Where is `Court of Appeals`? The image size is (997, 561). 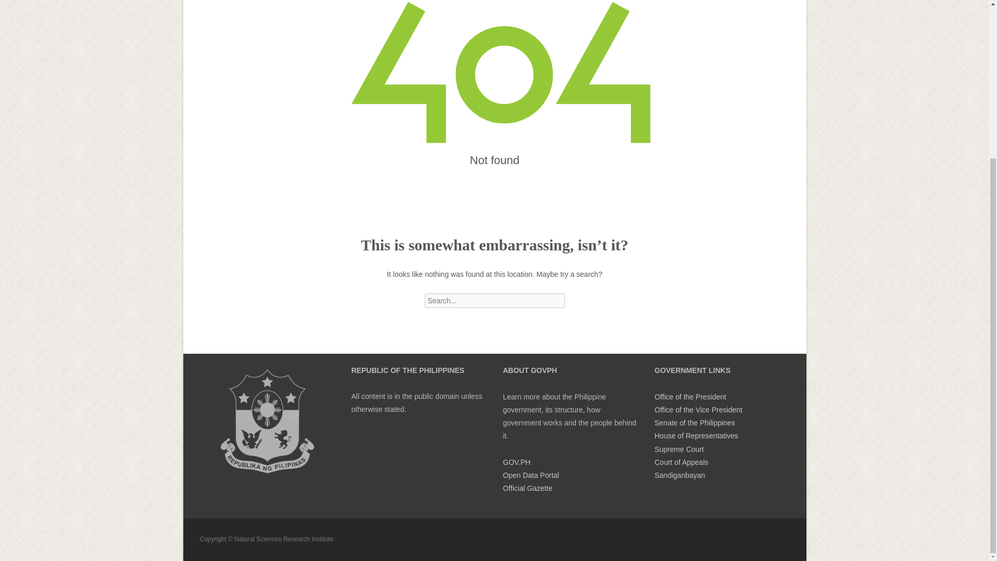 Court of Appeals is located at coordinates (681, 462).